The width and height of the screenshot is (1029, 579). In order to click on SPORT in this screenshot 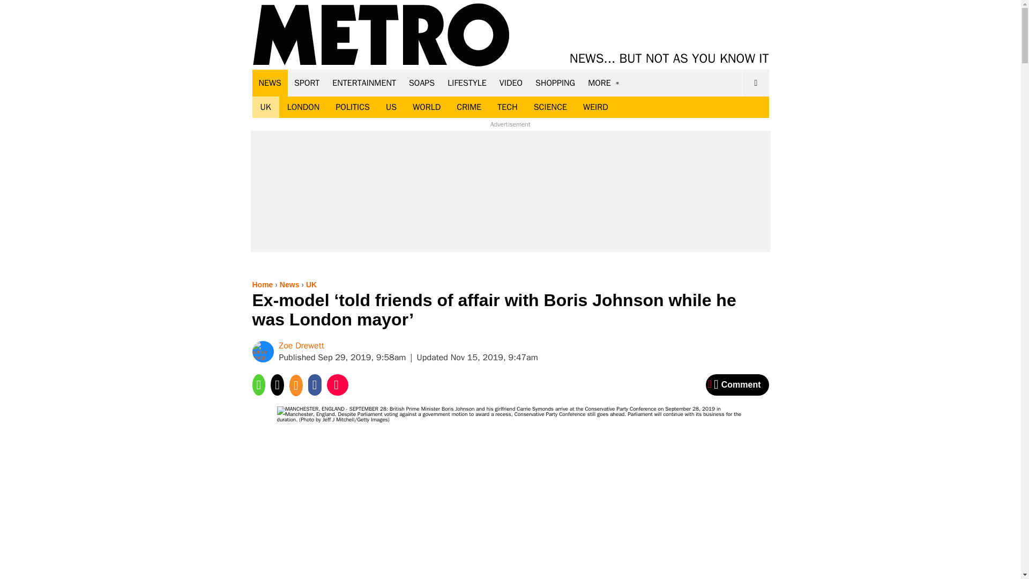, I will do `click(307, 83)`.